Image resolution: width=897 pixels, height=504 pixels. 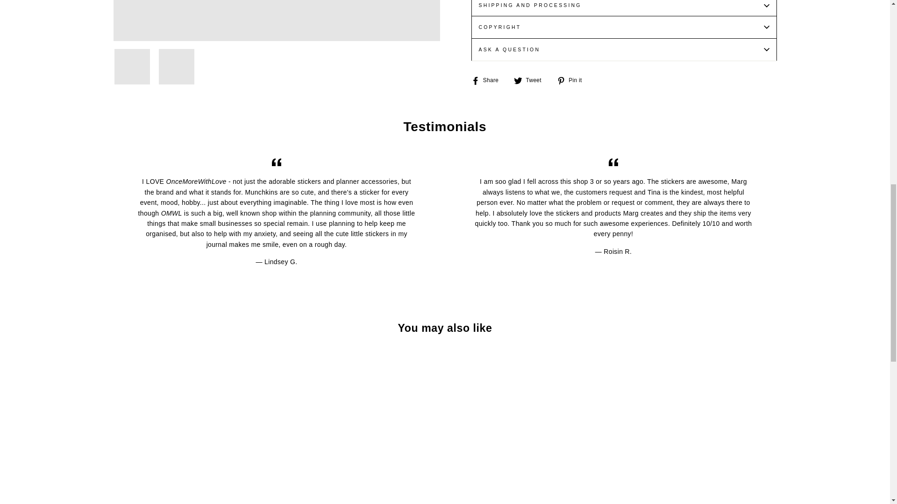 What do you see at coordinates (488, 80) in the screenshot?
I see `Share on Facebook` at bounding box center [488, 80].